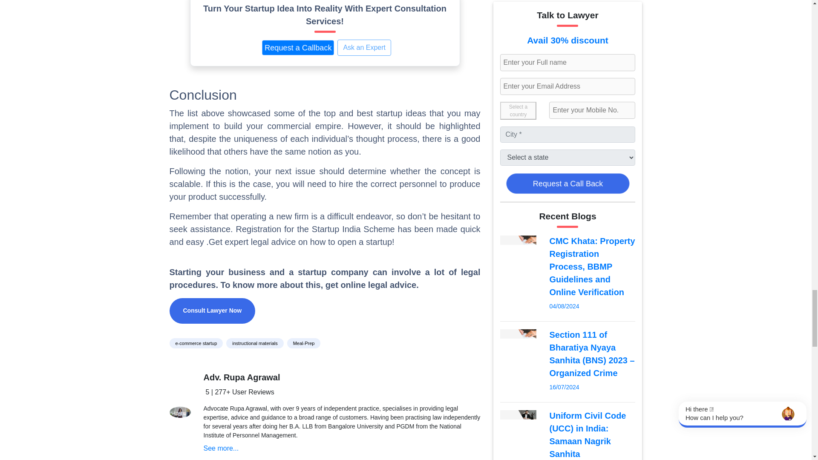  I want to click on See more..., so click(221, 448).